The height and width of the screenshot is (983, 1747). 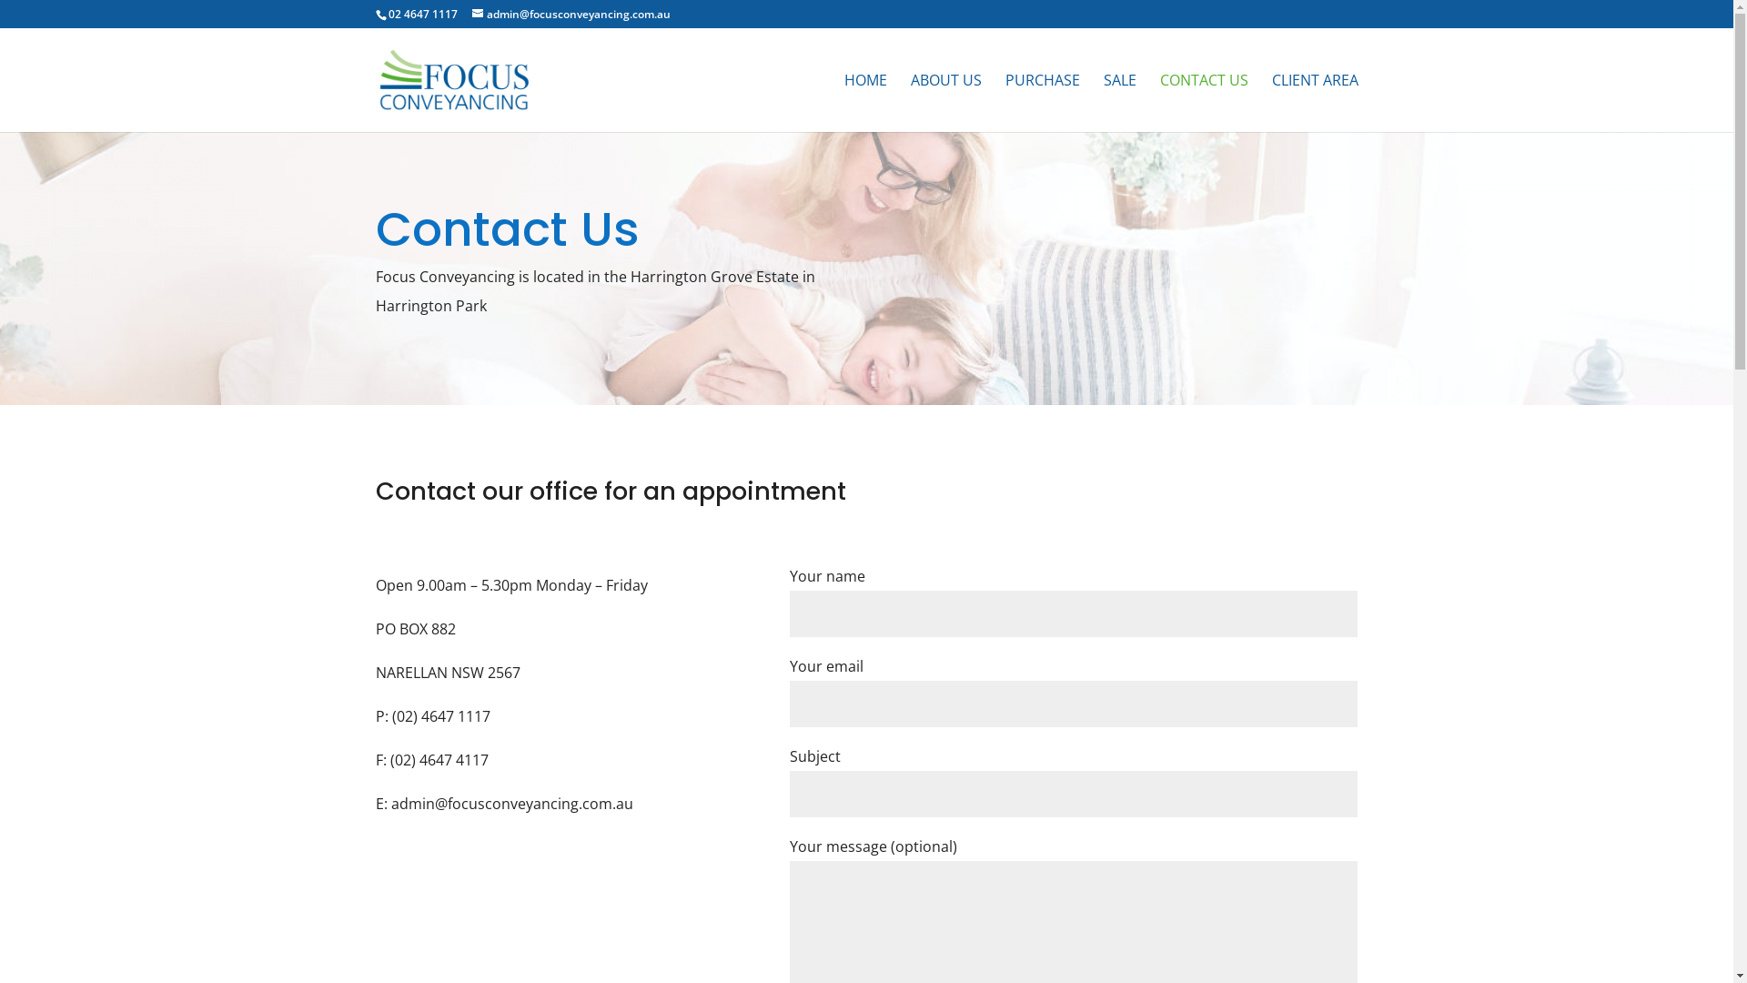 I want to click on 02 4647 1117, so click(x=422, y=15).